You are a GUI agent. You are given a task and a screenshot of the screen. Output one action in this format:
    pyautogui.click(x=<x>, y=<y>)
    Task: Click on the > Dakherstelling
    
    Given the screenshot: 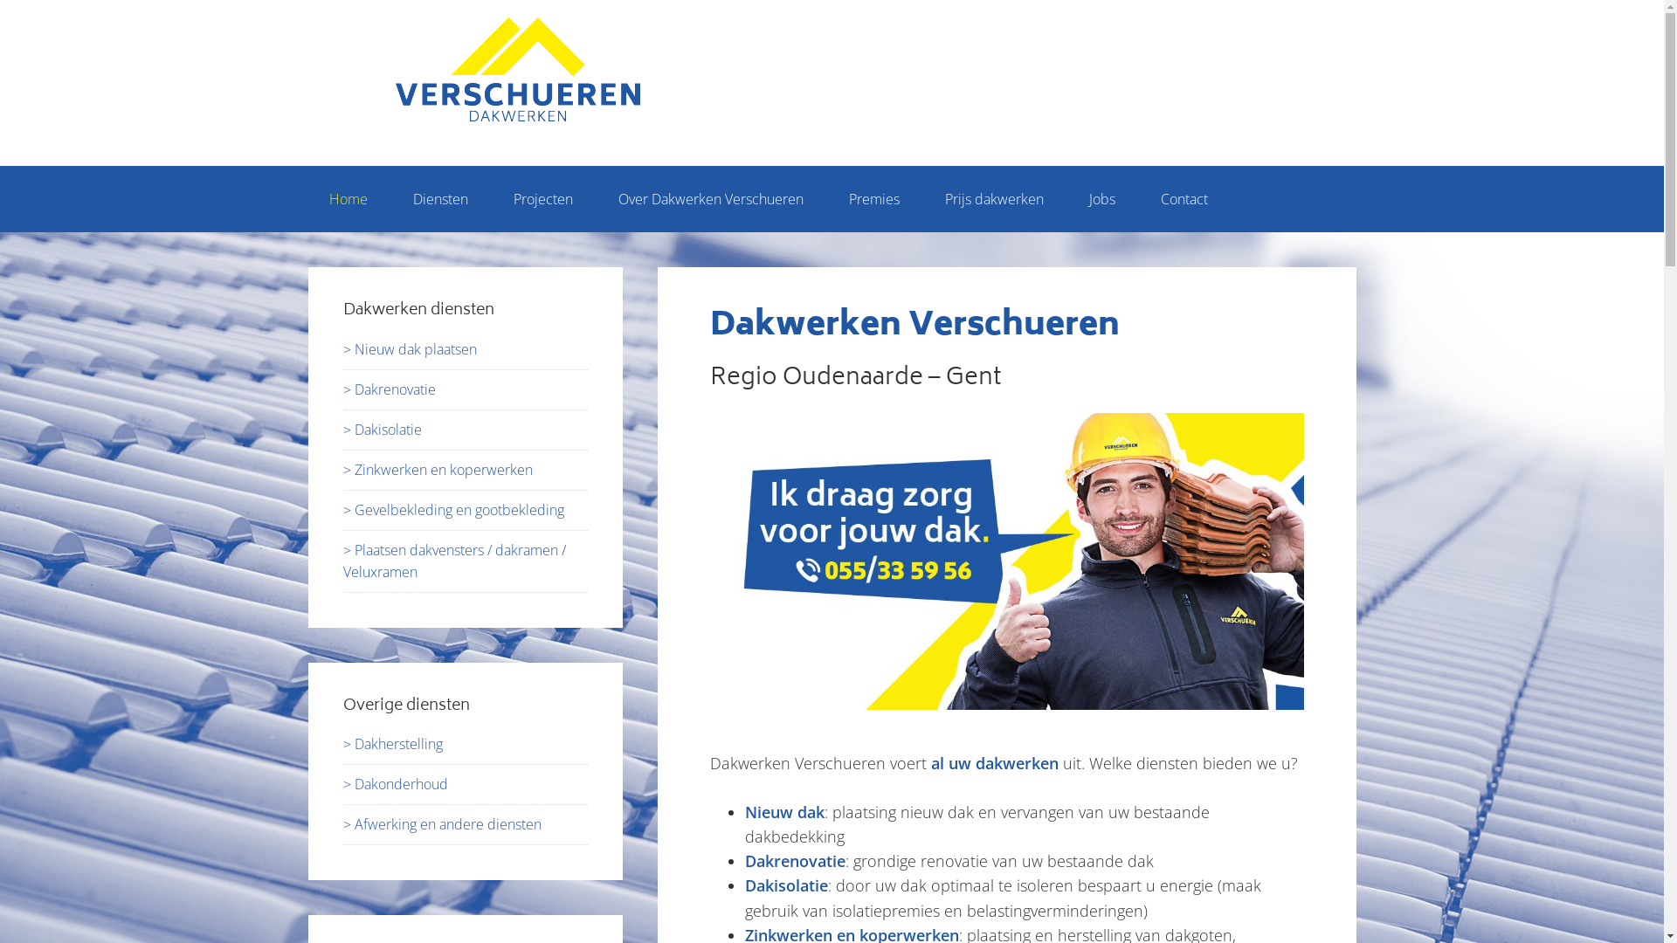 What is the action you would take?
    pyautogui.click(x=392, y=744)
    